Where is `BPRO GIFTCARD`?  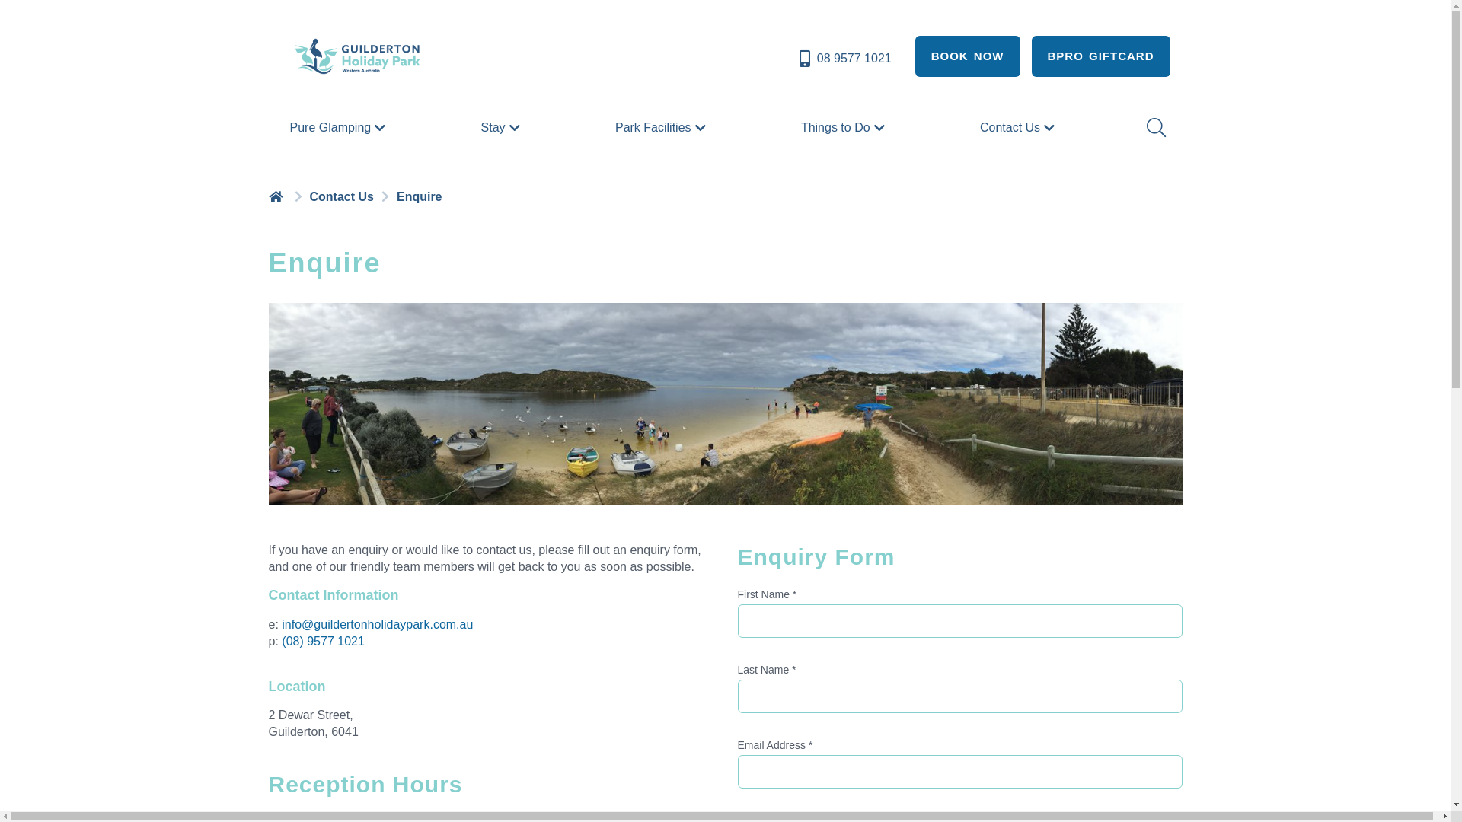
BPRO GIFTCARD is located at coordinates (1100, 56).